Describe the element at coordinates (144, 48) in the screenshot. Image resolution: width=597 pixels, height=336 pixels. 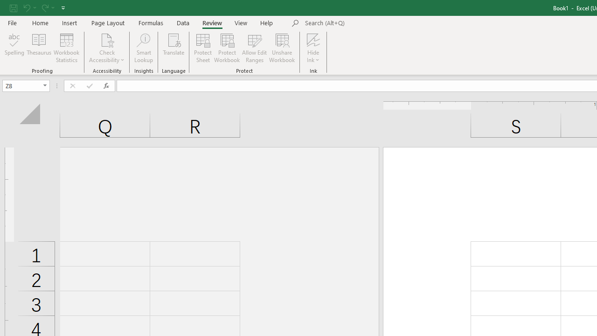
I see `Smart Lookup` at that location.